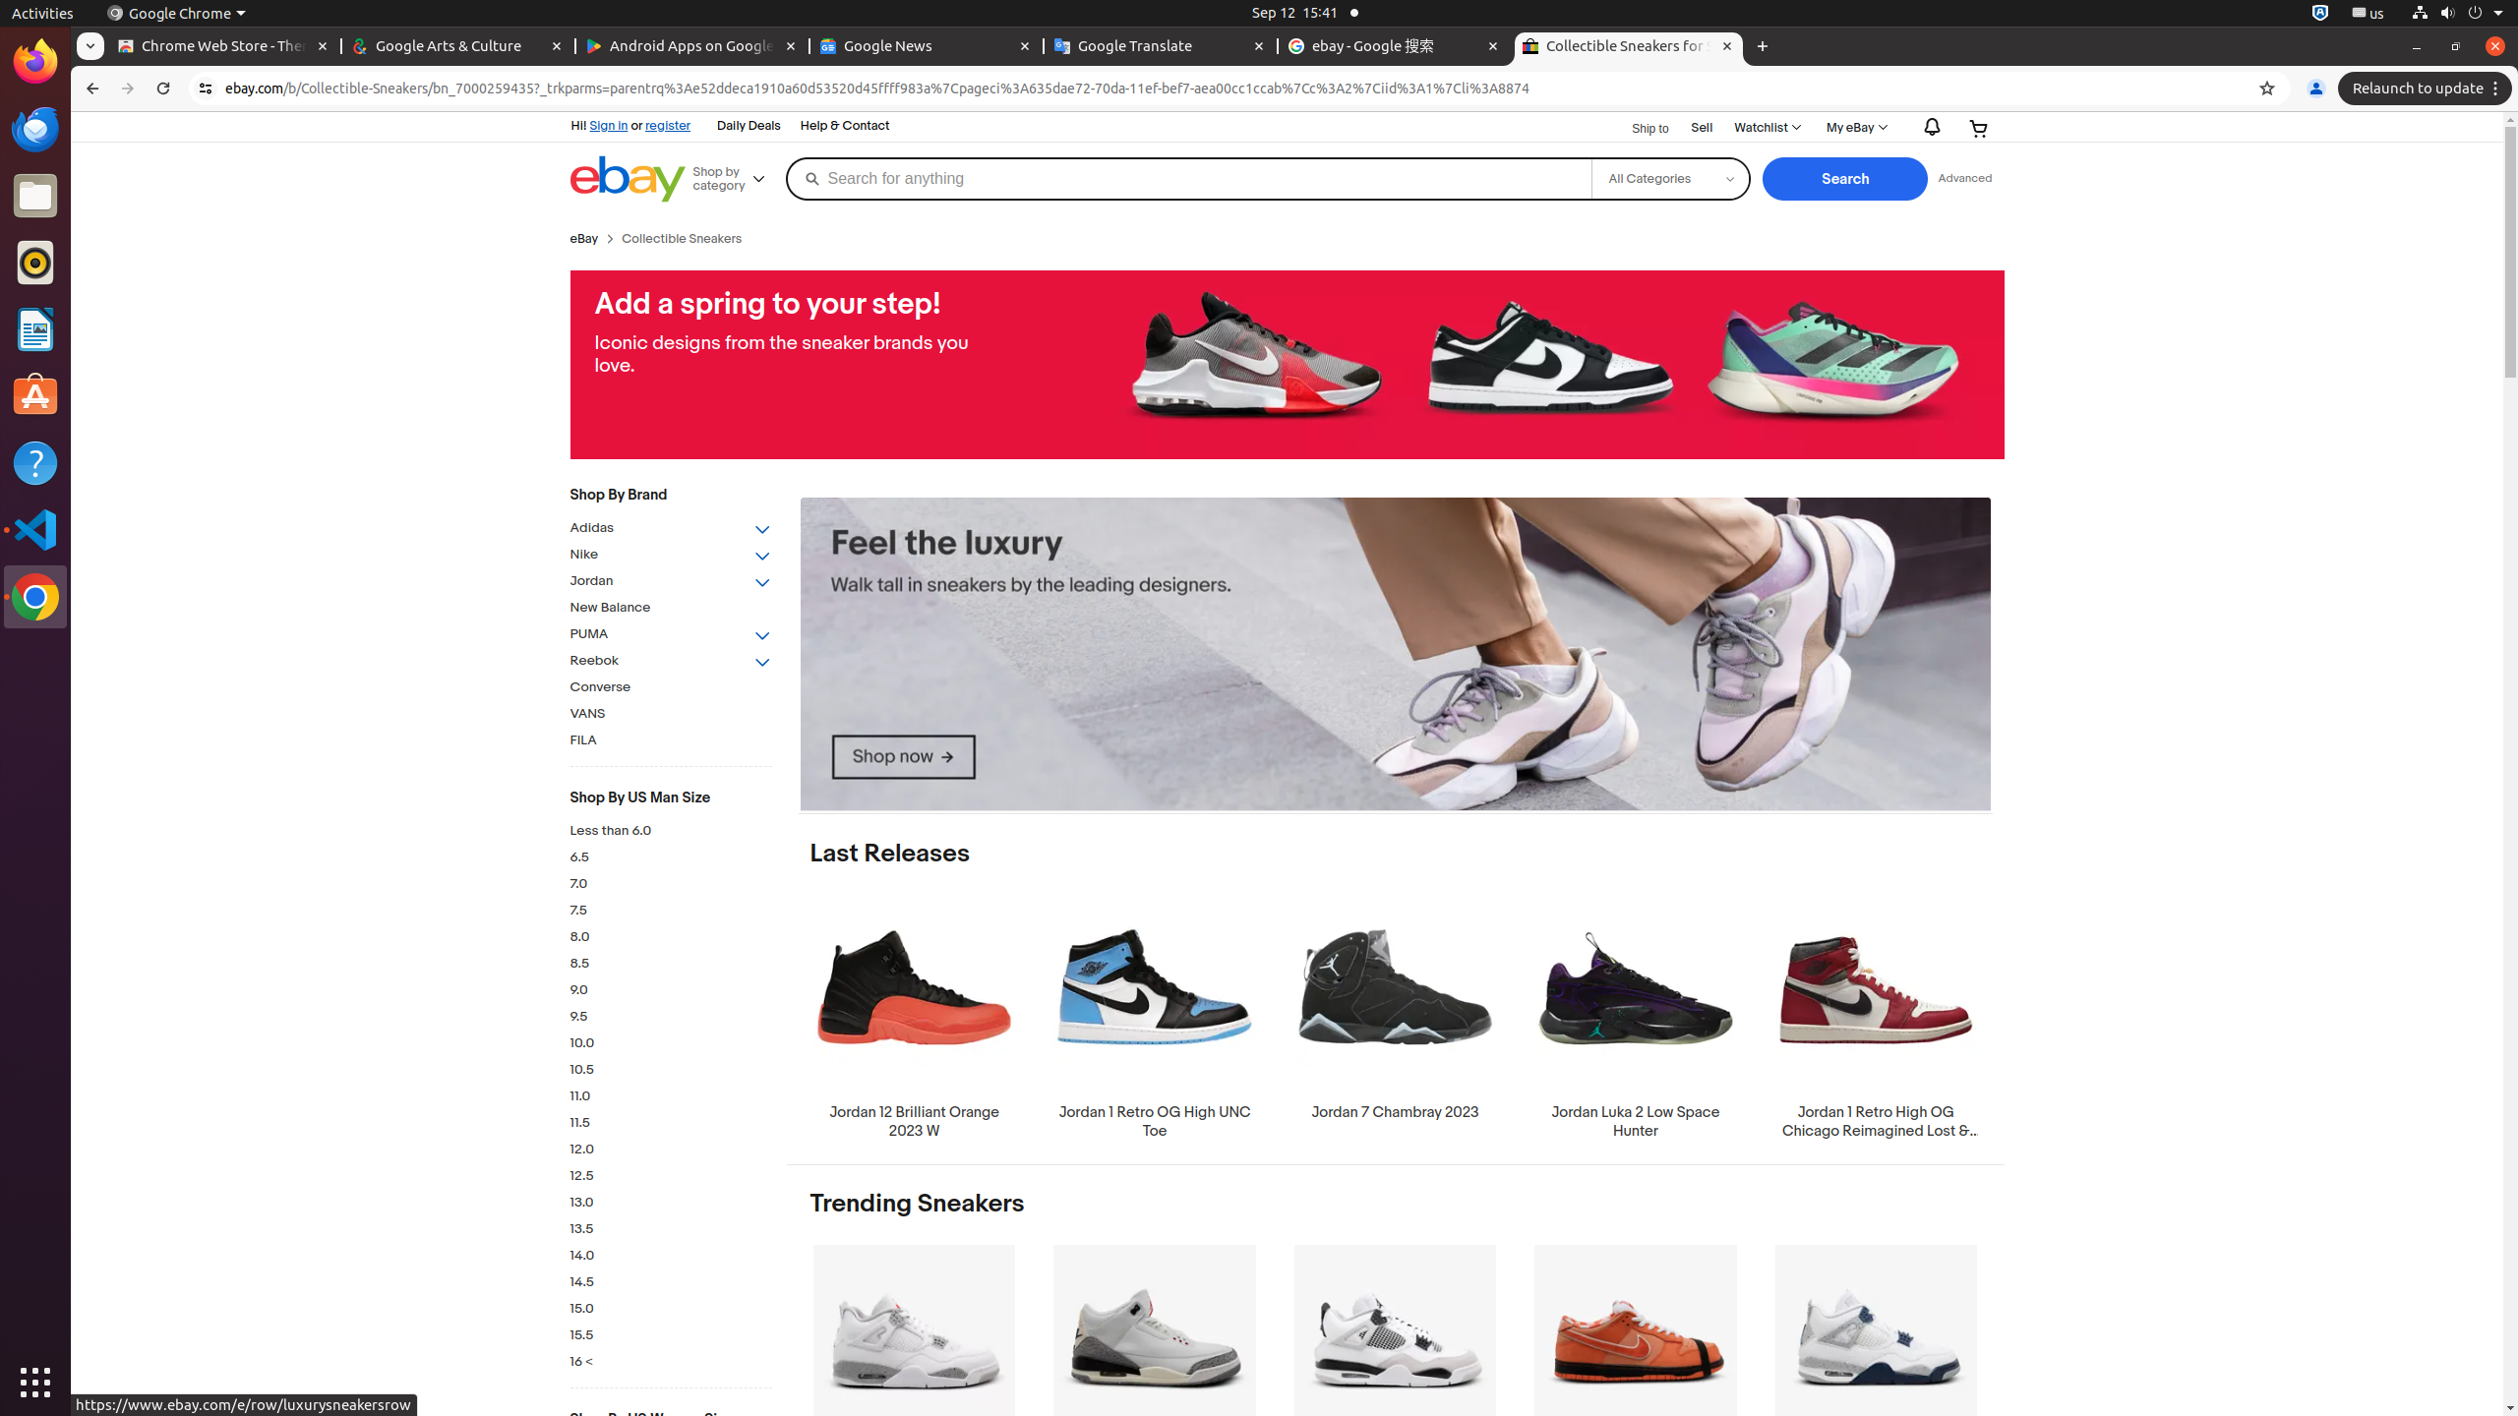 Image resolution: width=2518 pixels, height=1416 pixels. Describe the element at coordinates (1188, 179) in the screenshot. I see `Search for anything` at that location.